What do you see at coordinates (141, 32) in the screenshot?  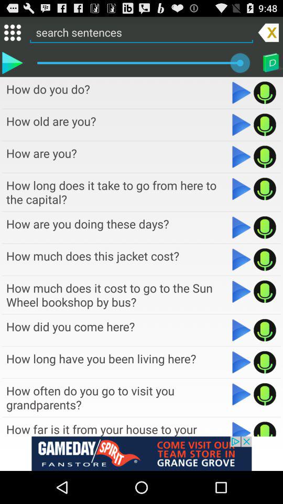 I see `search bar` at bounding box center [141, 32].